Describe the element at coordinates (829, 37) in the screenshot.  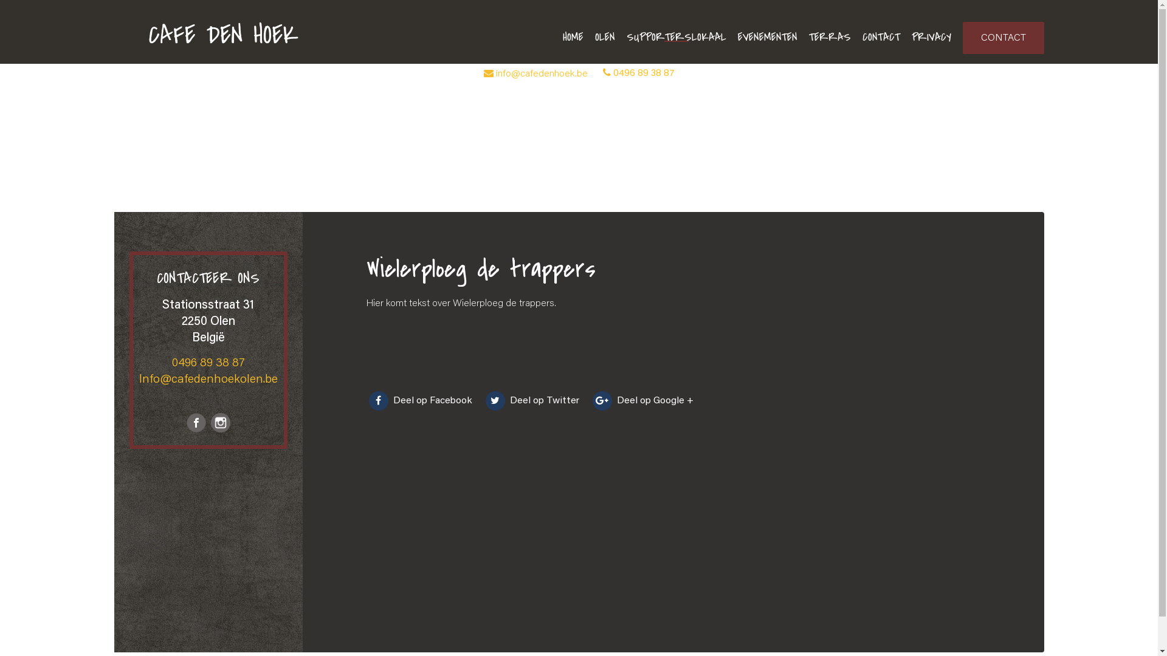
I see `TERRAS` at that location.